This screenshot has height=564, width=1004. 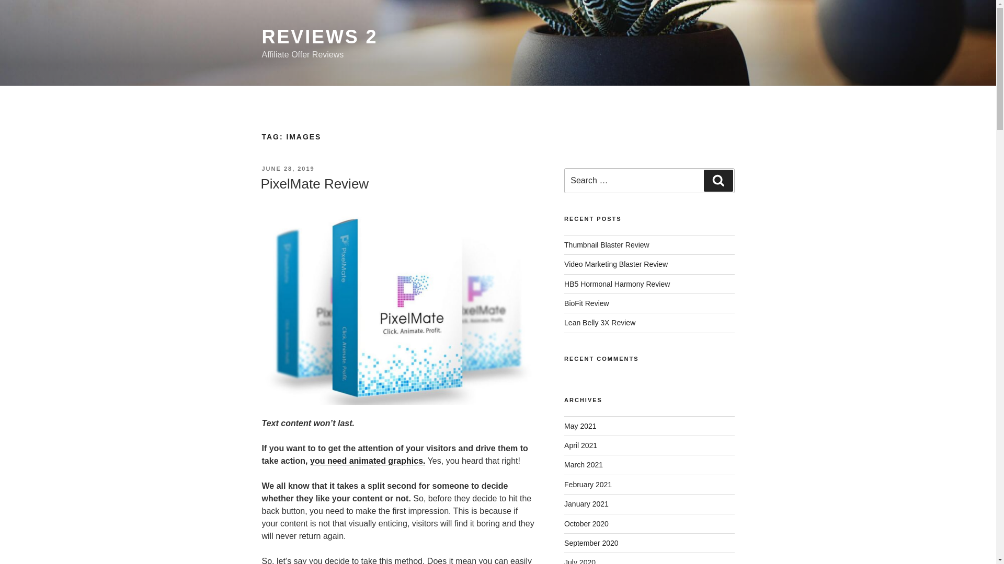 I want to click on January 2021, so click(x=586, y=503).